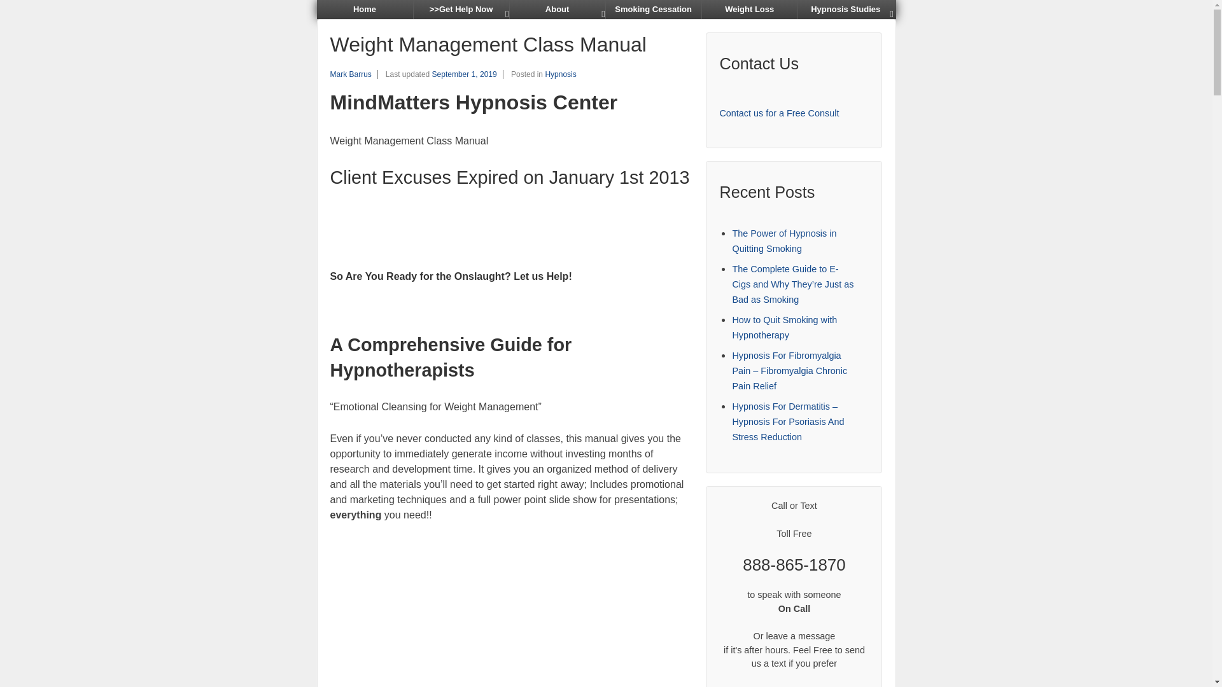 The image size is (1222, 687). I want to click on Hypnosis, so click(560, 74).